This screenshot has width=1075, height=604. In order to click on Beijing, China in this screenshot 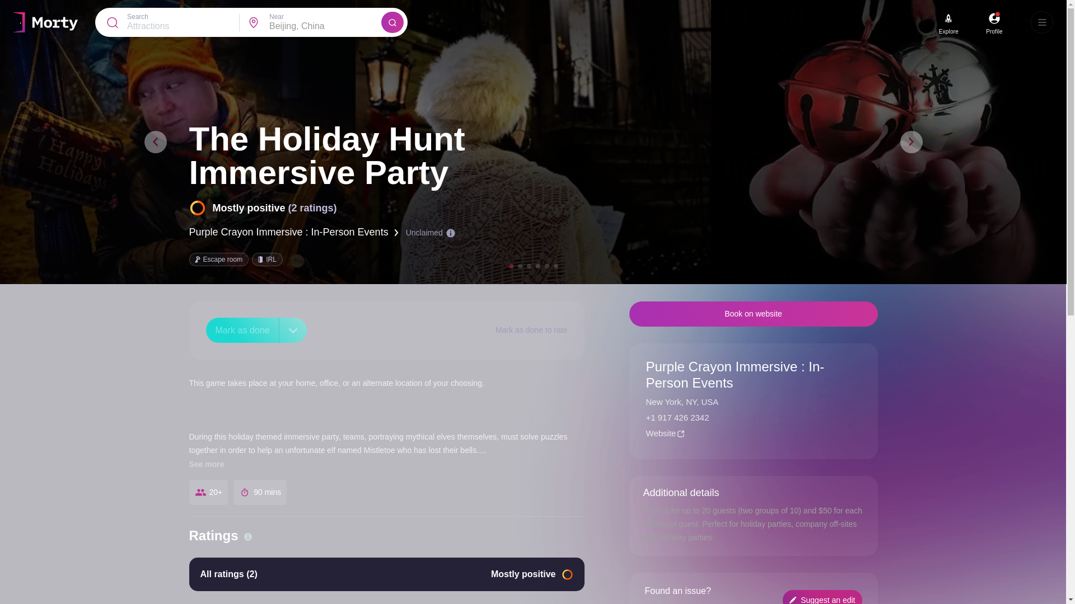, I will do `click(325, 26)`.